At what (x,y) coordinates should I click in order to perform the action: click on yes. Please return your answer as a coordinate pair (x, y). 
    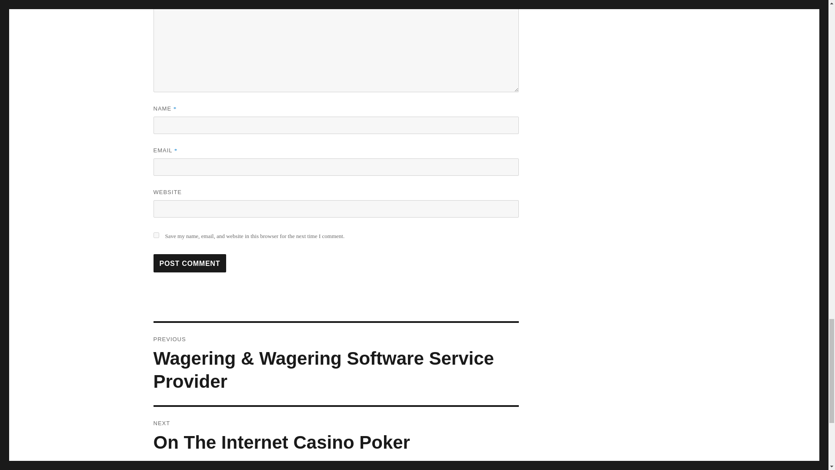
    Looking at the image, I should click on (156, 235).